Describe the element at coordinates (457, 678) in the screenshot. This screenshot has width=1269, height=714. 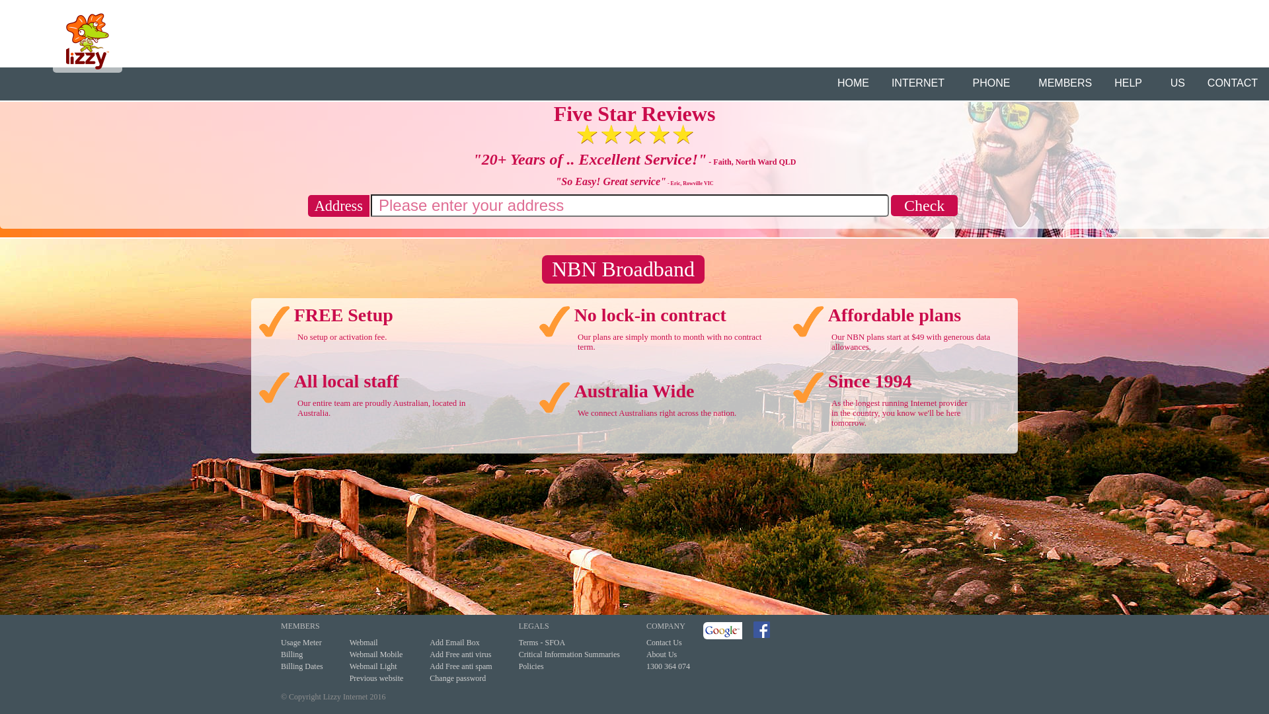
I see `Change password` at that location.